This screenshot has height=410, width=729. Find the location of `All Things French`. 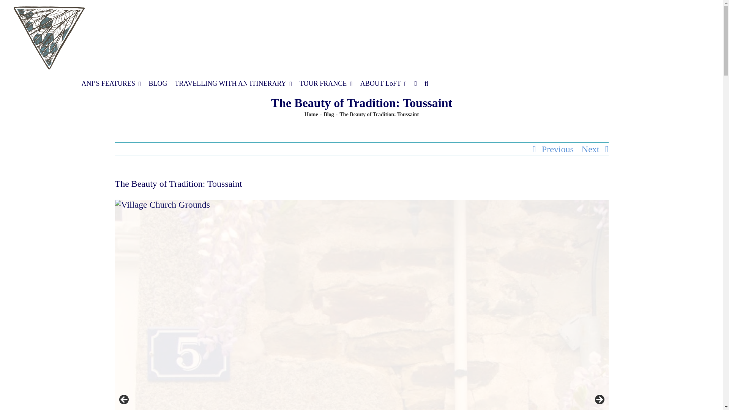

All Things French is located at coordinates (158, 83).